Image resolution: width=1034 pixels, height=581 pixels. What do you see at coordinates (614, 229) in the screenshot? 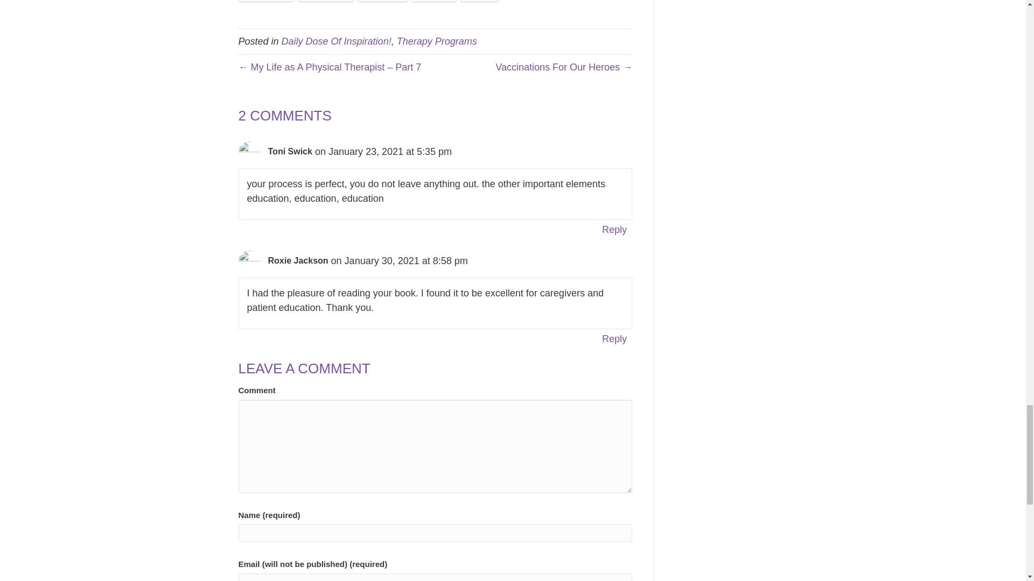
I see `Reply` at bounding box center [614, 229].